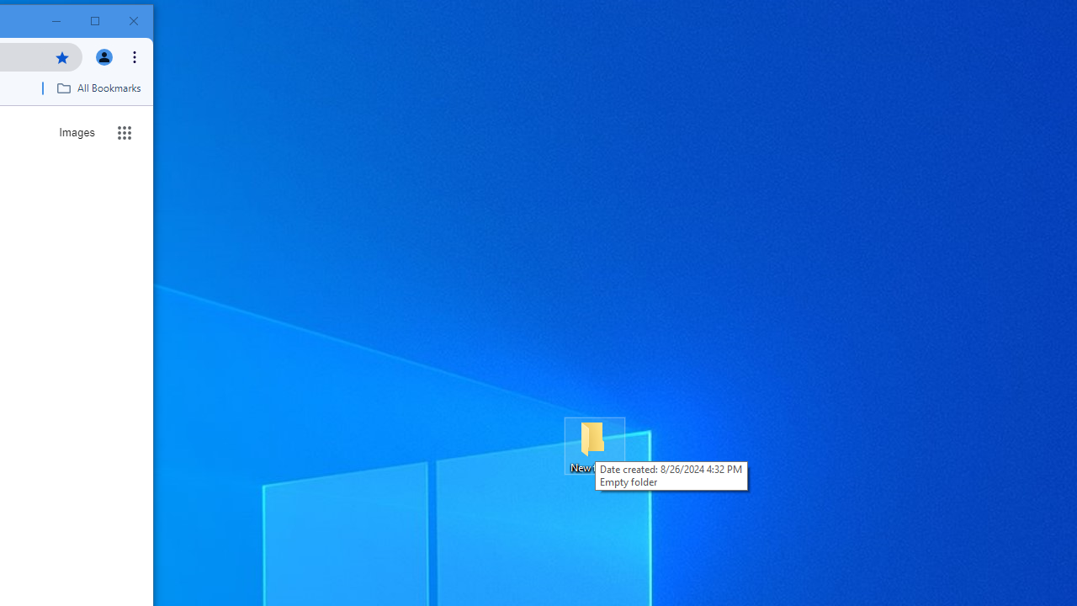  Describe the element at coordinates (594, 446) in the screenshot. I see `New folder` at that location.